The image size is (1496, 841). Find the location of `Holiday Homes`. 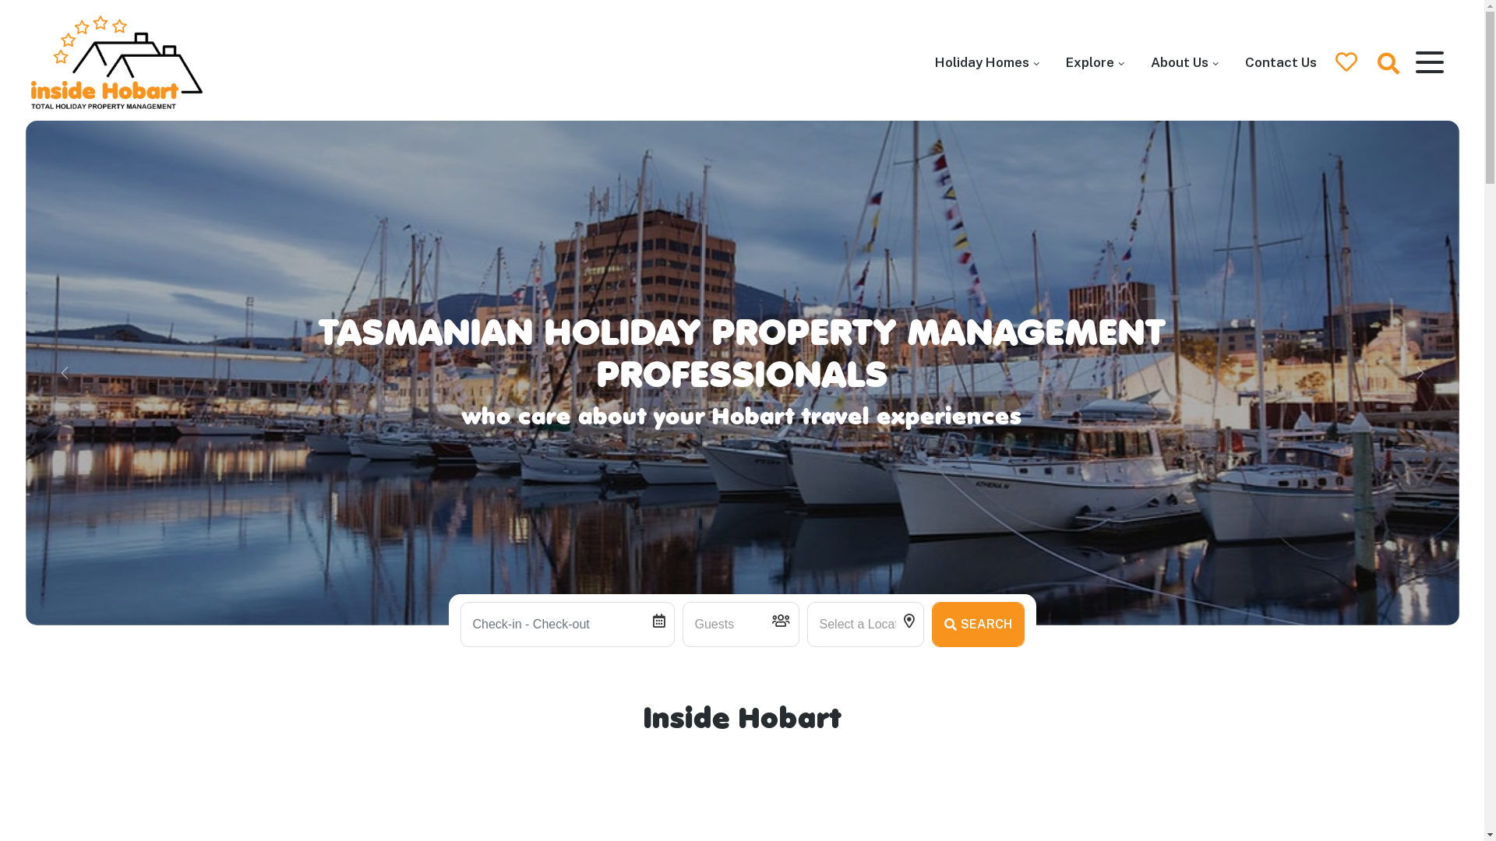

Holiday Homes is located at coordinates (987, 62).